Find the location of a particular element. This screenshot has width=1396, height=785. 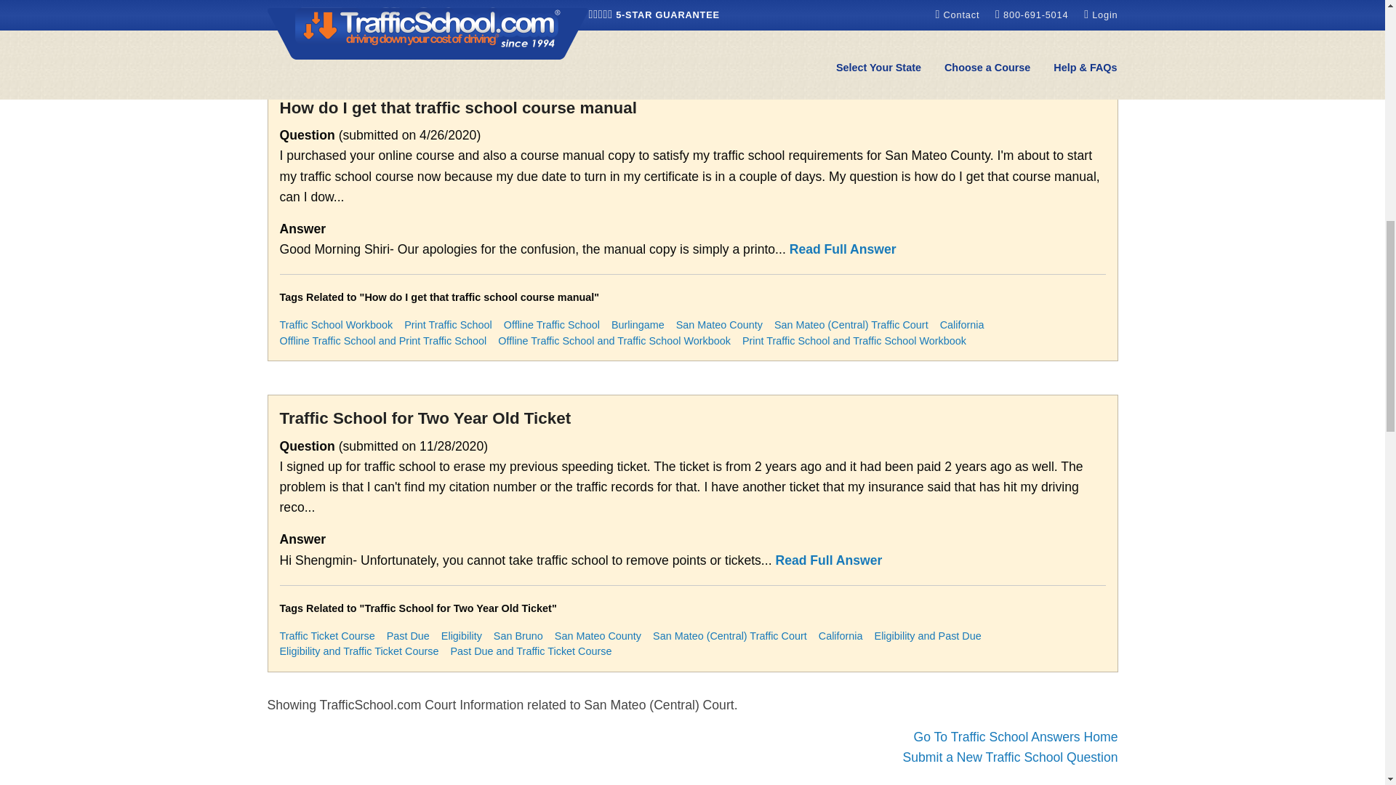

California is located at coordinates (977, 15).